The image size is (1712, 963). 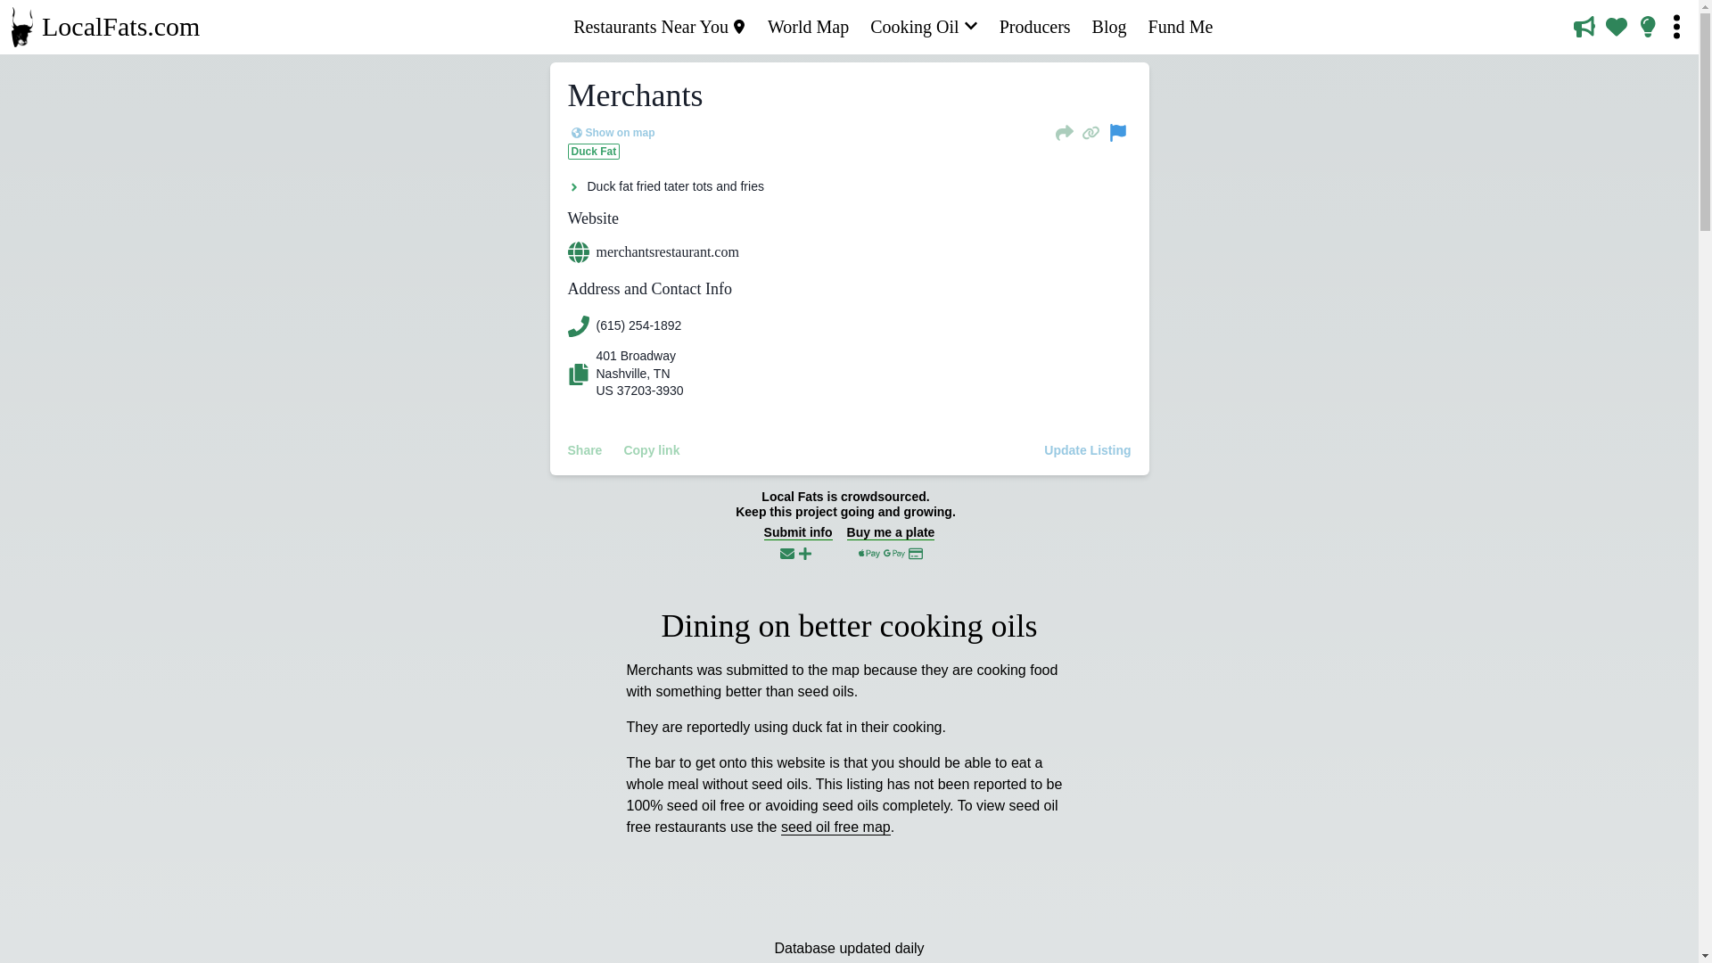 What do you see at coordinates (797, 540) in the screenshot?
I see `Submit info` at bounding box center [797, 540].